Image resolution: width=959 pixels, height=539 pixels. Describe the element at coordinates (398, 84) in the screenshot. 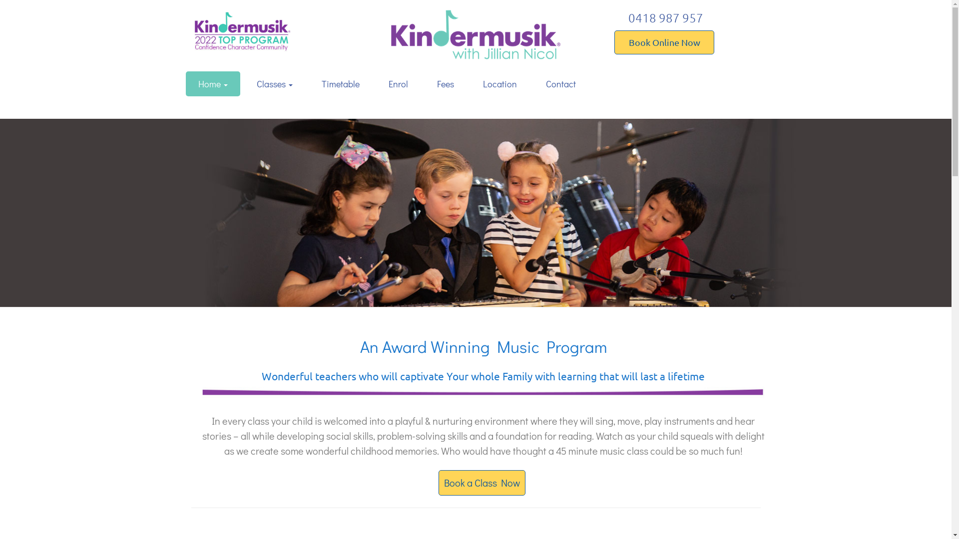

I see `Enrol` at that location.